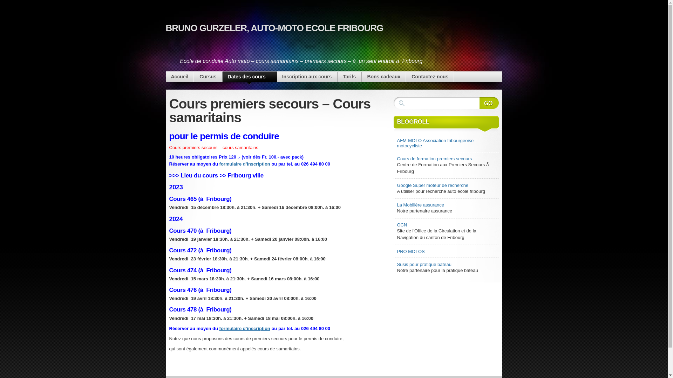 The width and height of the screenshot is (673, 378). I want to click on Bons cadeaux, so click(383, 77).